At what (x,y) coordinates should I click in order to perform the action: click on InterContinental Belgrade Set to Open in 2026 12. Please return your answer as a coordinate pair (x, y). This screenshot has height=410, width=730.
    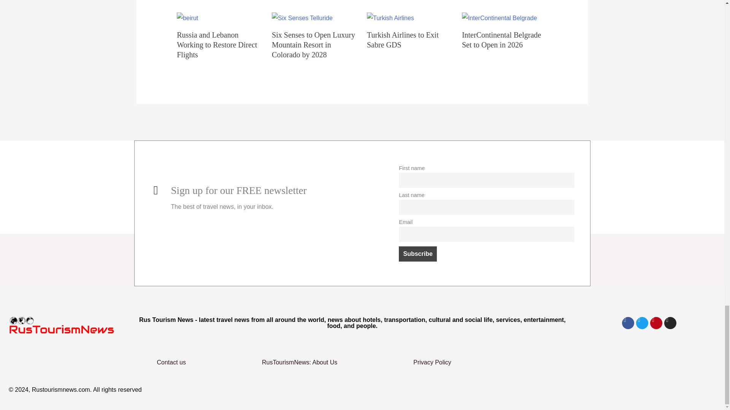
    Looking at the image, I should click on (499, 18).